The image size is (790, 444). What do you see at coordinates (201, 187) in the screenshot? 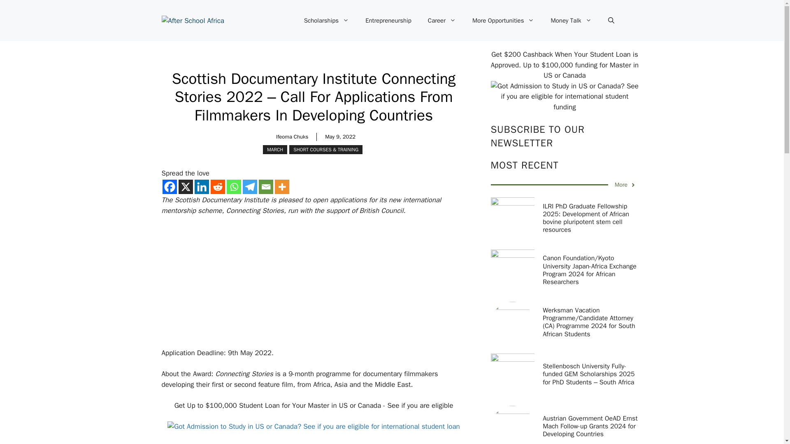
I see `Linkedin` at bounding box center [201, 187].